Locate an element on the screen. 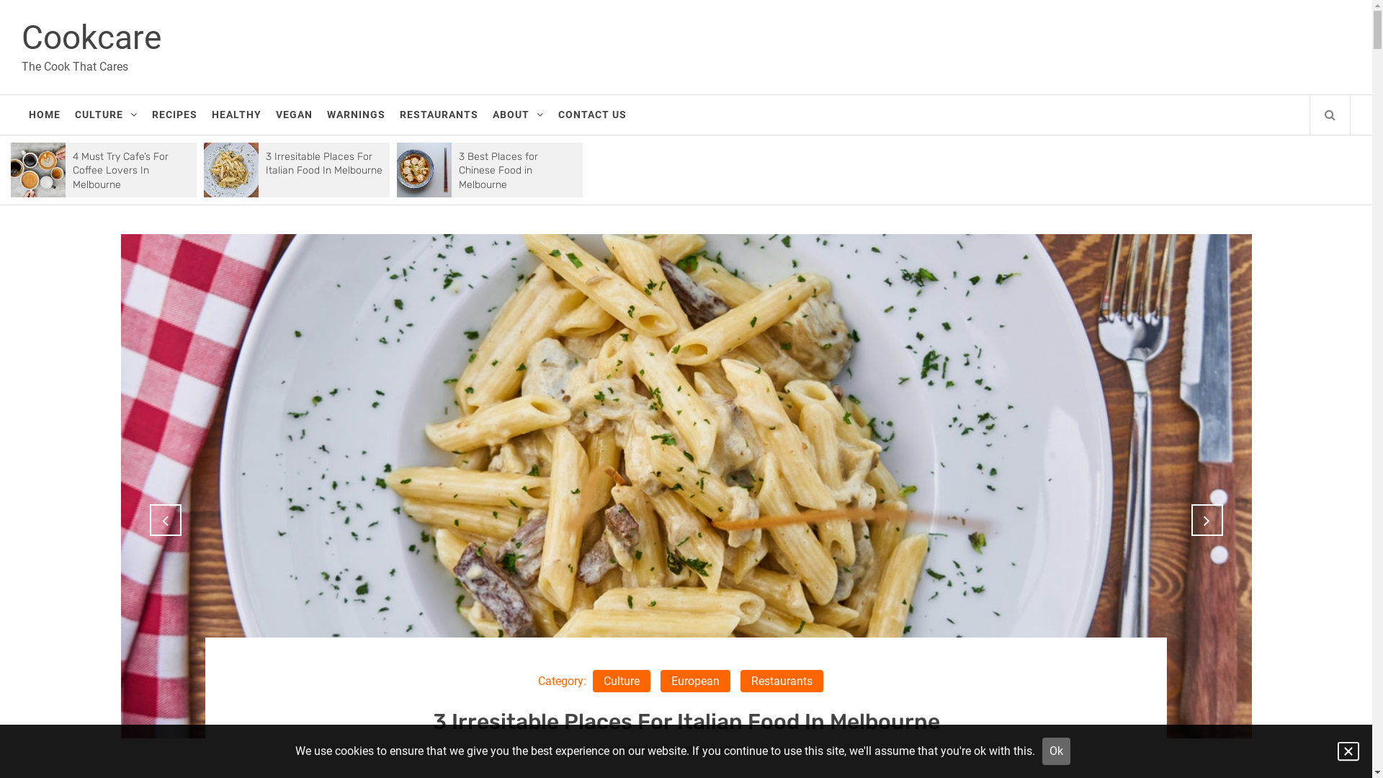  WARNINGS is located at coordinates (356, 115).